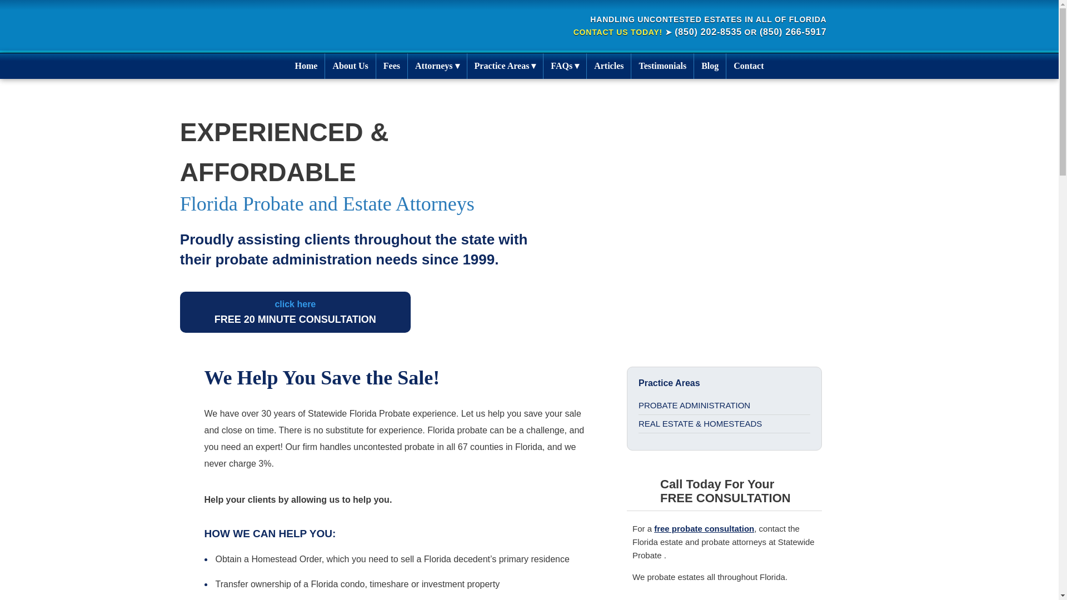 This screenshot has height=600, width=1067. What do you see at coordinates (704, 528) in the screenshot?
I see `free probate consultation` at bounding box center [704, 528].